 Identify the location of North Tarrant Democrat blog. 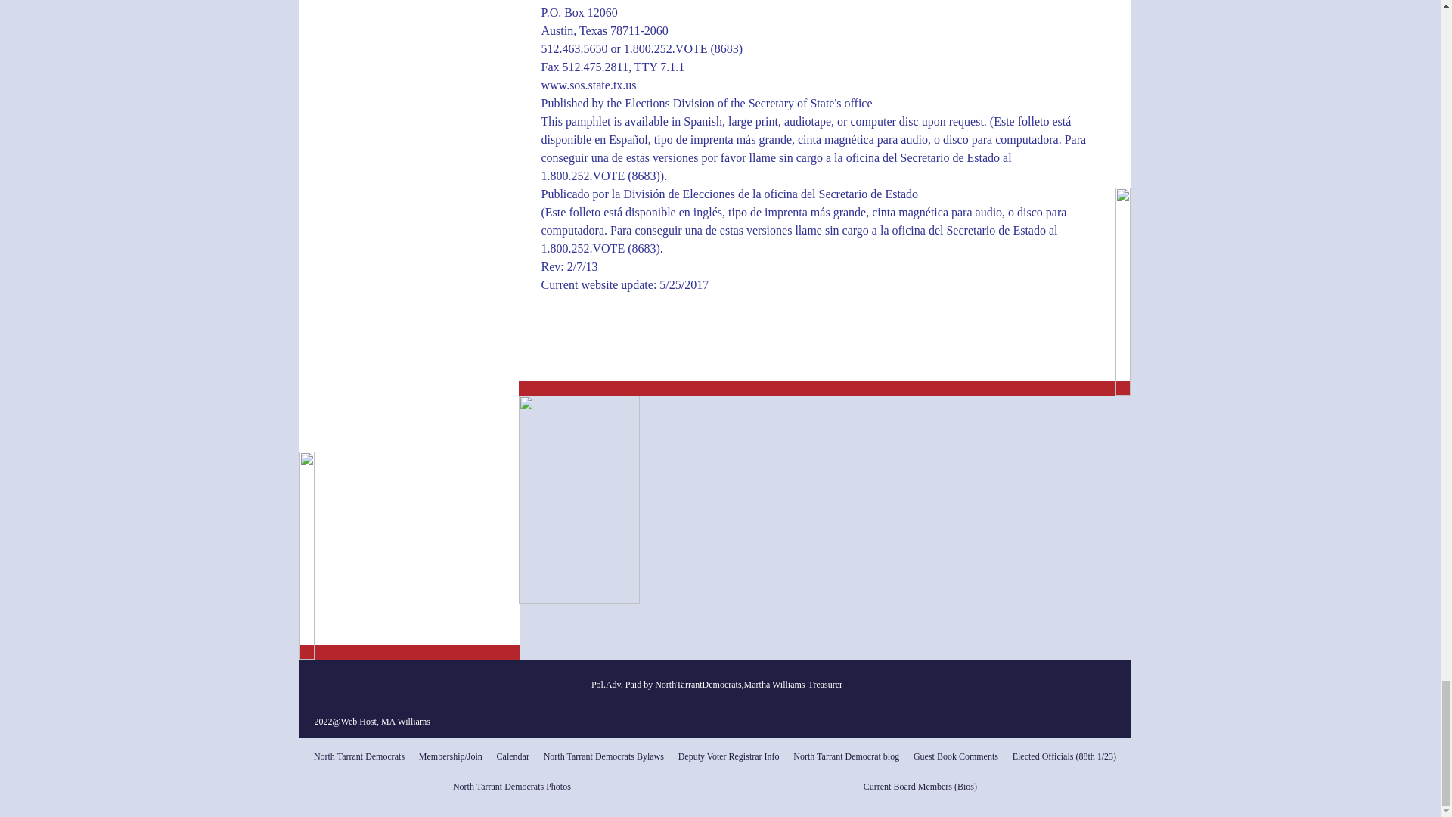
(846, 756).